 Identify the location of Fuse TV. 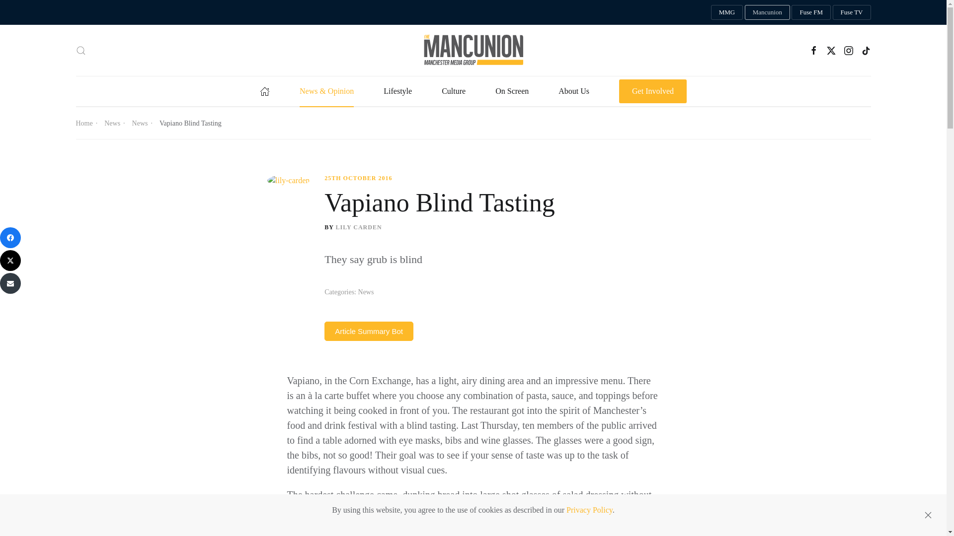
(852, 12).